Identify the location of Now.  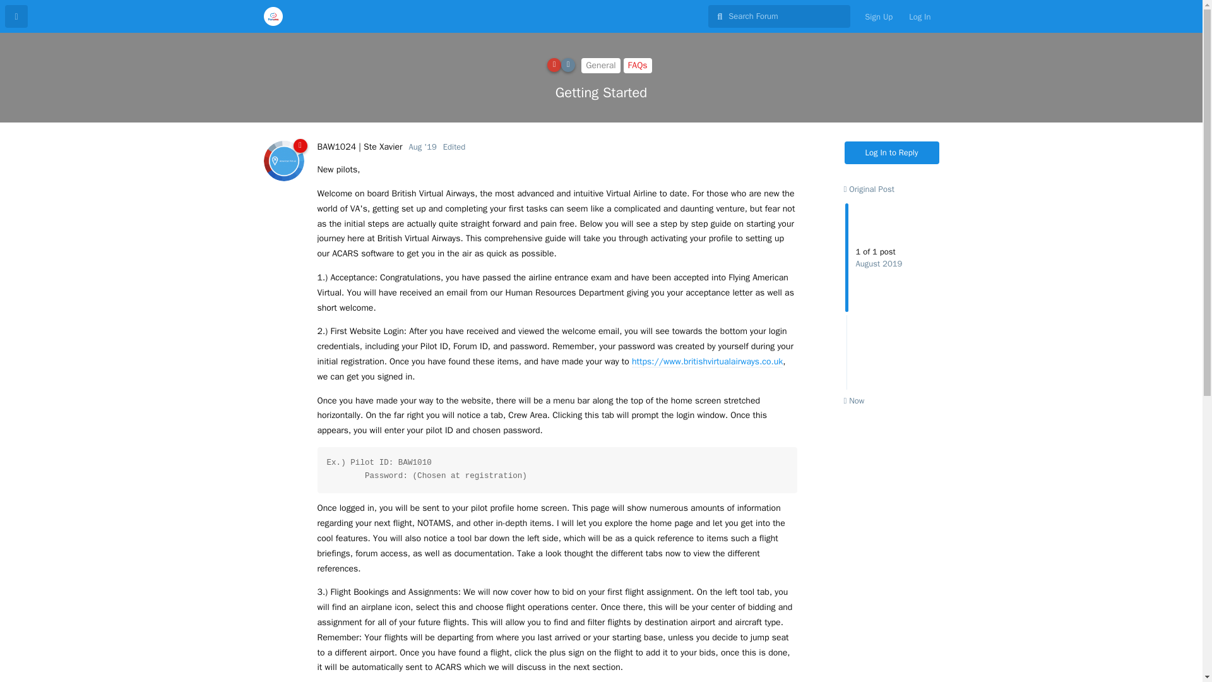
(853, 400).